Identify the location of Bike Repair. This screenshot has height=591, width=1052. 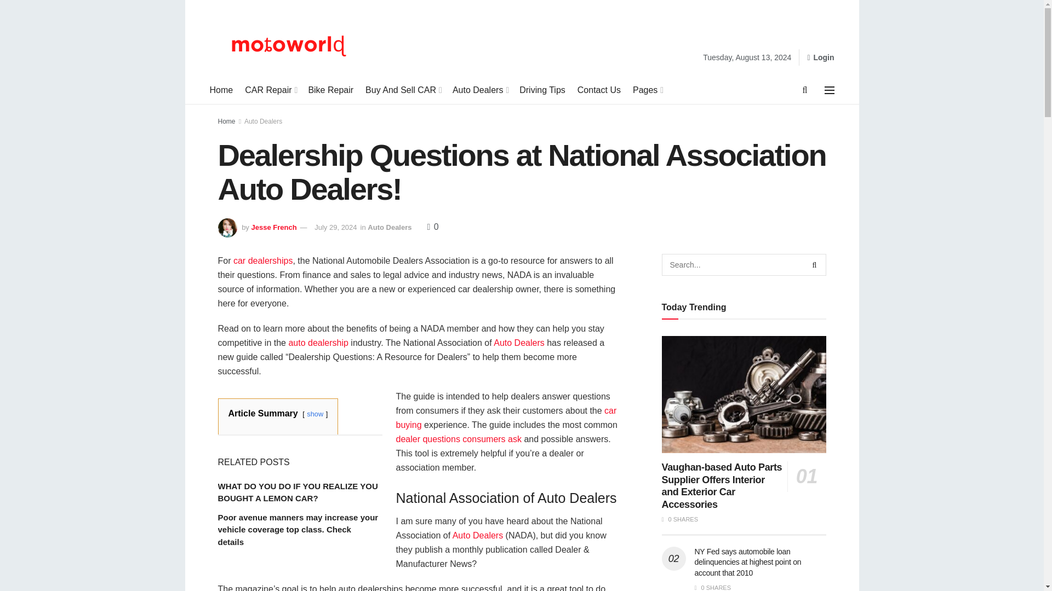
(331, 90).